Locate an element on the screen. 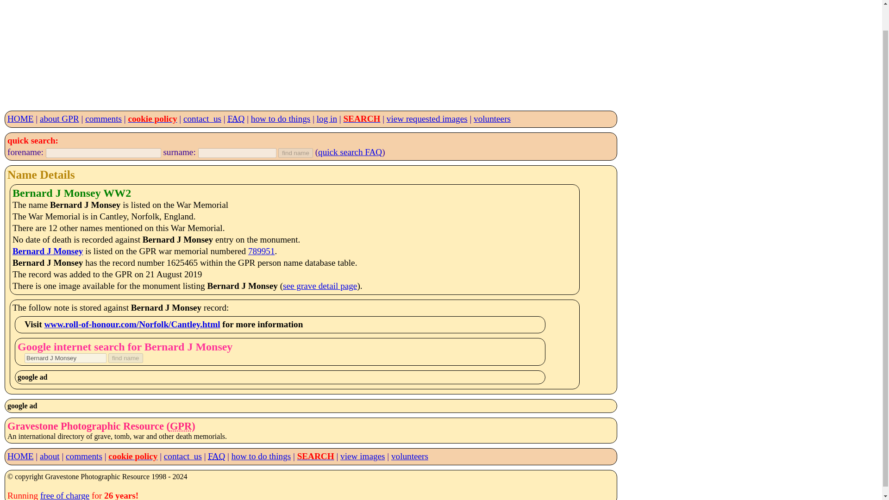 The width and height of the screenshot is (889, 500). find name is located at coordinates (126, 358).